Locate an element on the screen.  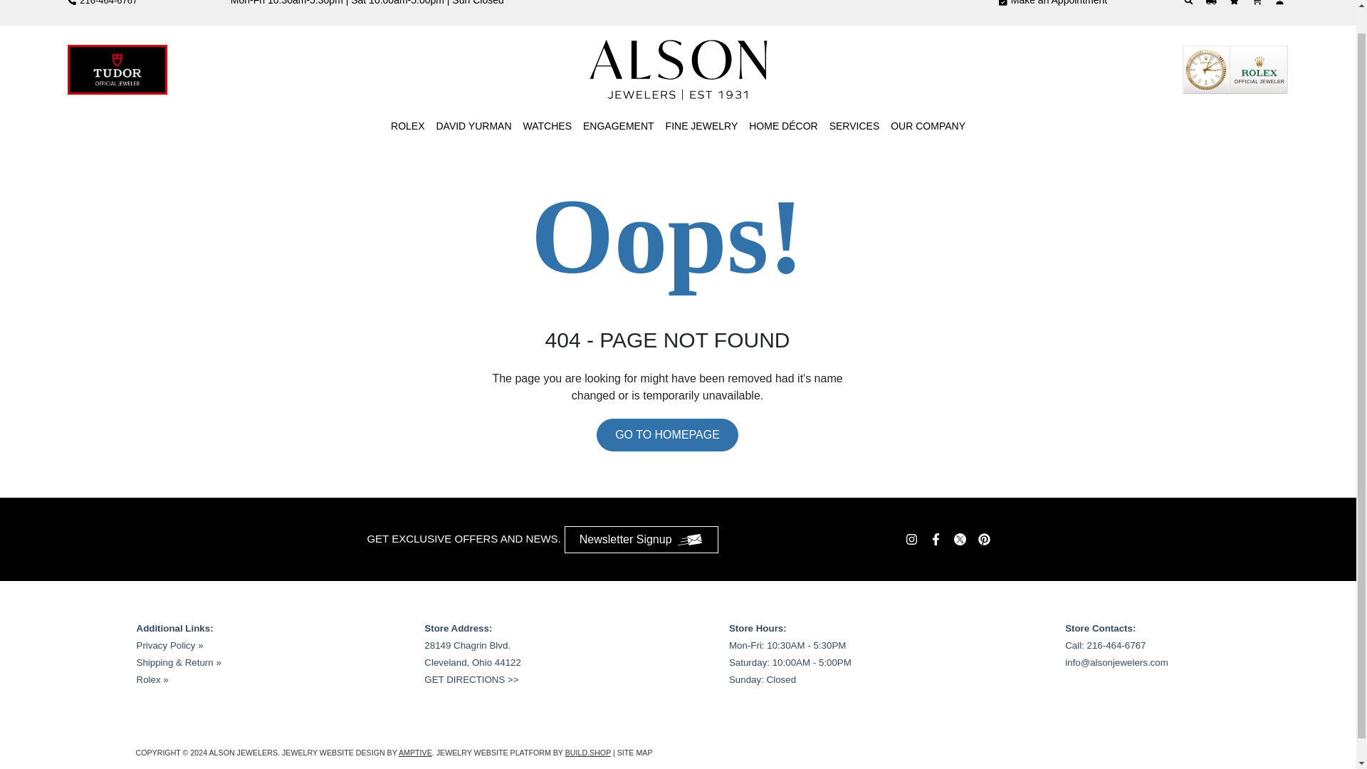
ENGAGEMENT is located at coordinates (619, 126).